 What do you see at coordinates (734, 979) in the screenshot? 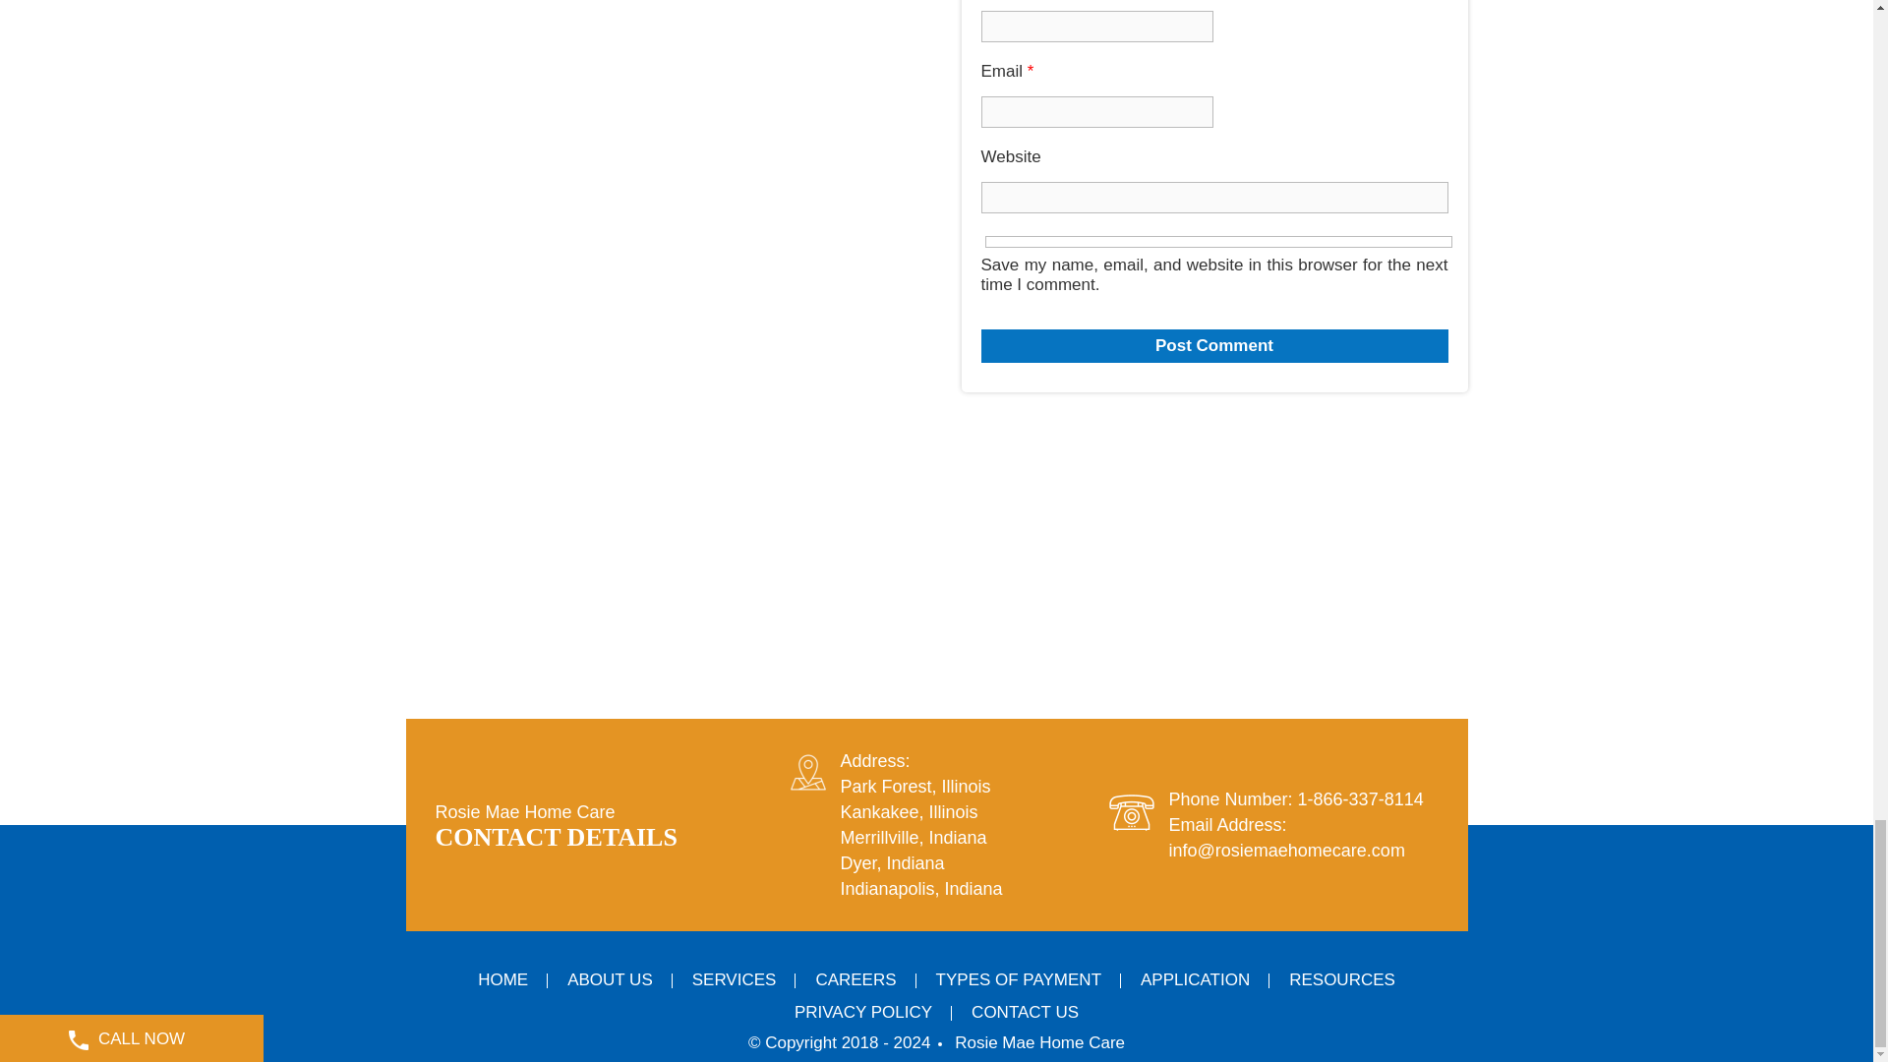
I see `SERVICES` at bounding box center [734, 979].